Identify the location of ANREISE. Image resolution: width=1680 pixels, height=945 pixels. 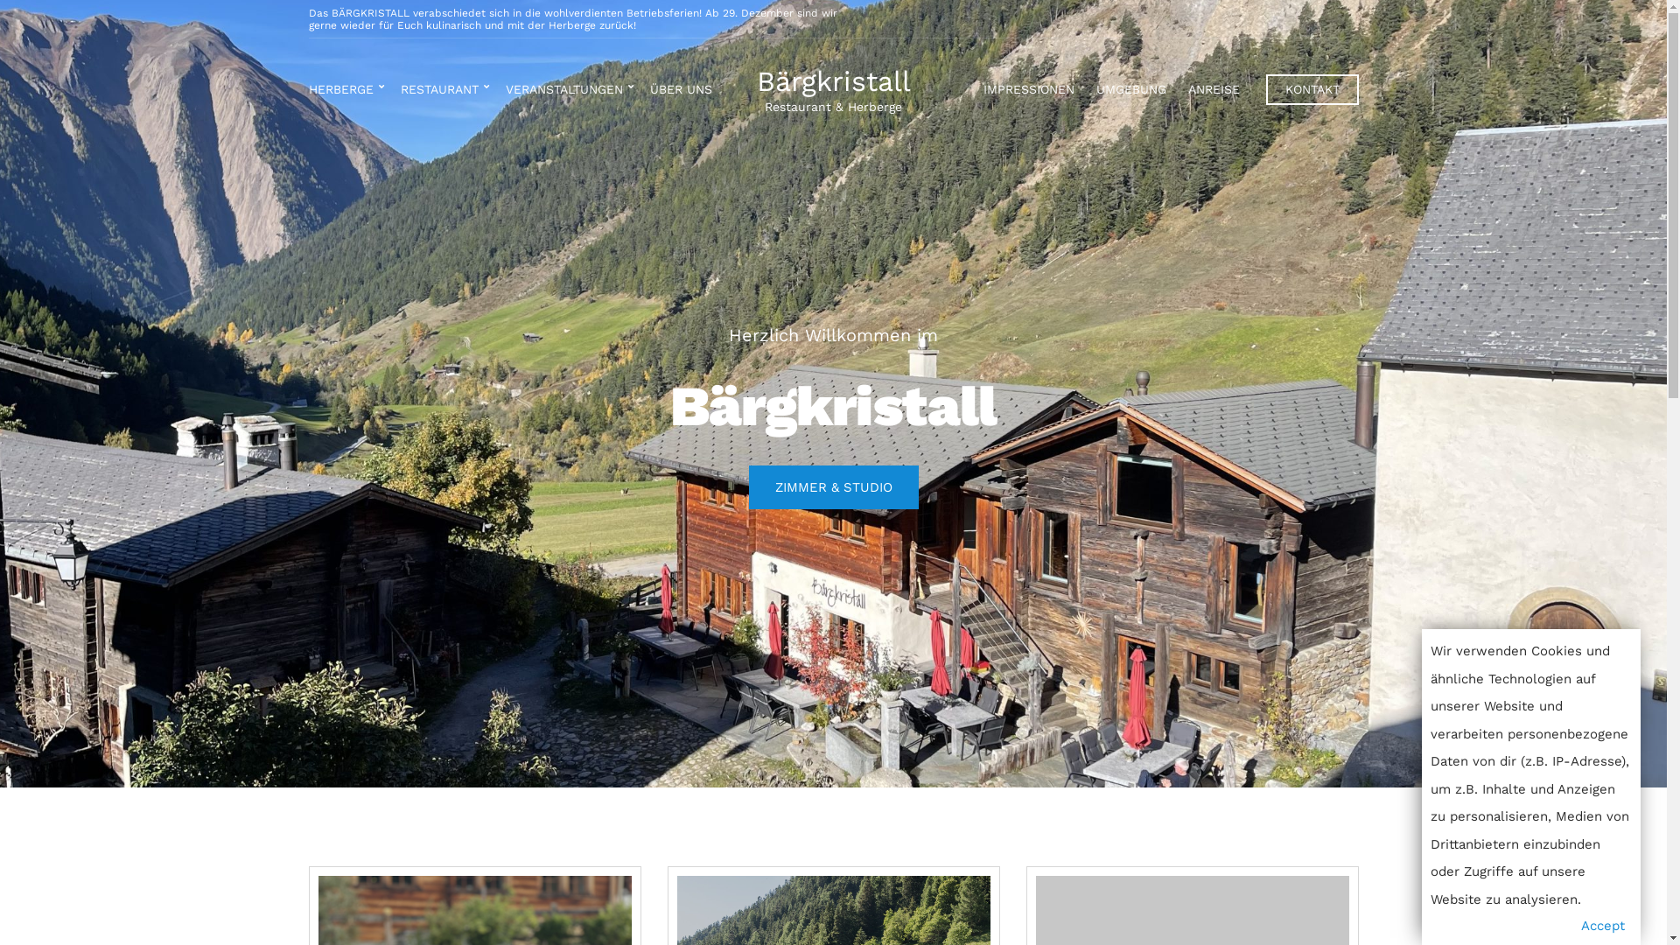
(1214, 91).